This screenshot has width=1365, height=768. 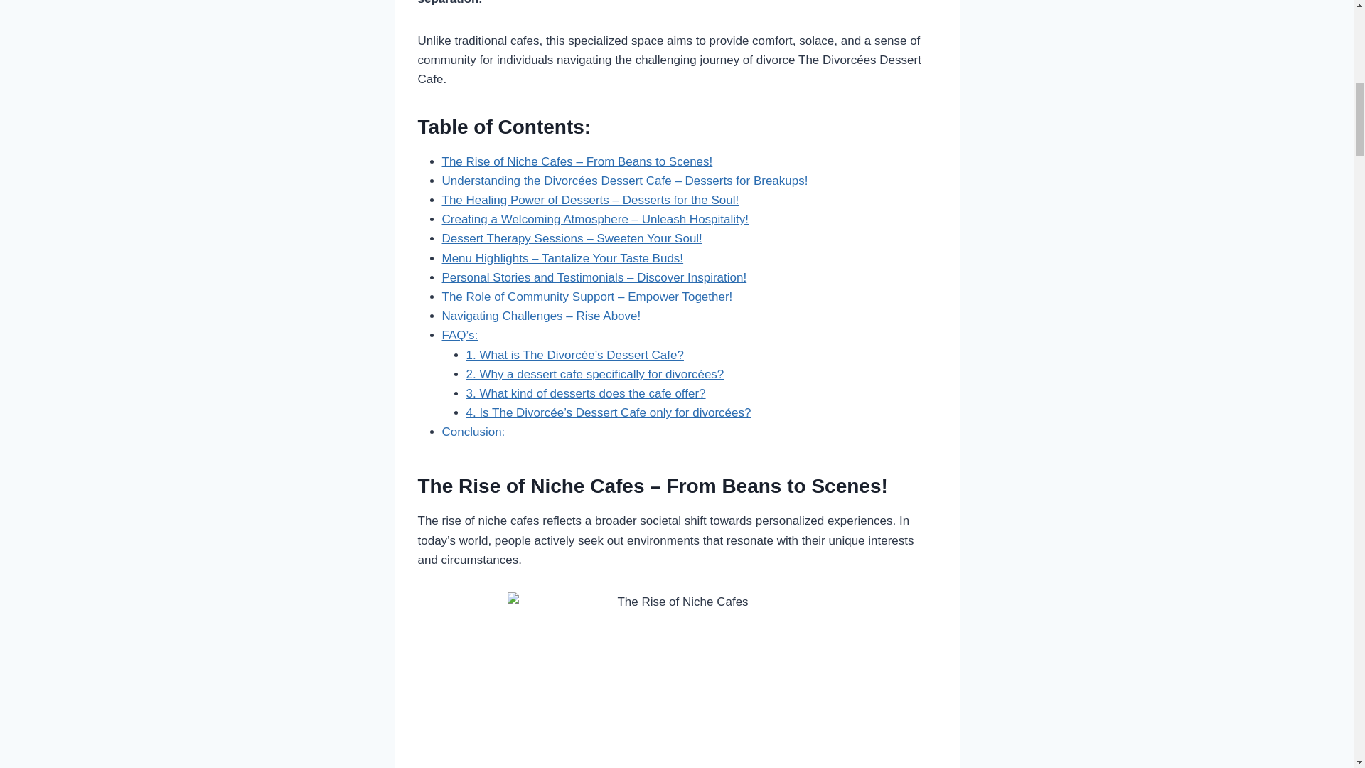 I want to click on 3. What kind of desserts does the cafe offer?, so click(x=586, y=393).